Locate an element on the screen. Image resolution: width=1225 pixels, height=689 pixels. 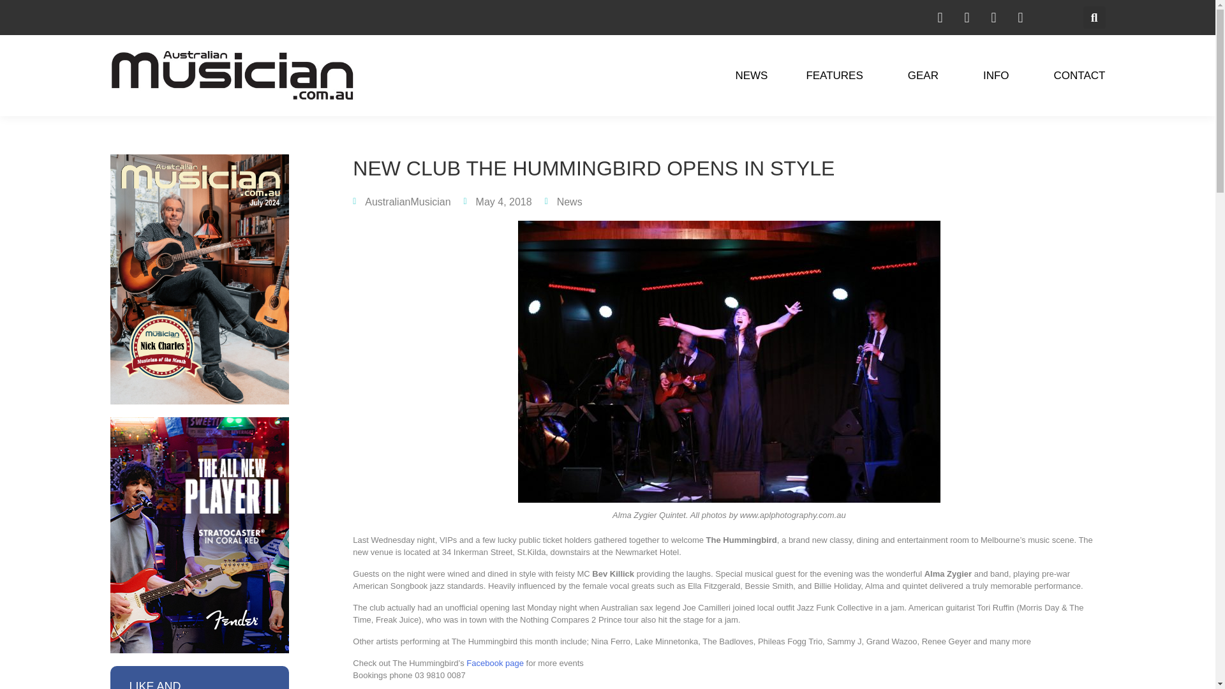
CONTACT is located at coordinates (1080, 75).